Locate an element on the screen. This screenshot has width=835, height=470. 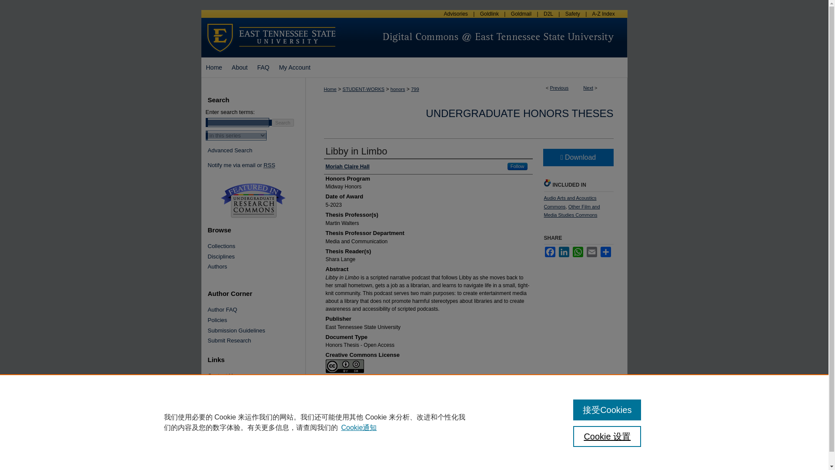
Follow is located at coordinates (518, 166).